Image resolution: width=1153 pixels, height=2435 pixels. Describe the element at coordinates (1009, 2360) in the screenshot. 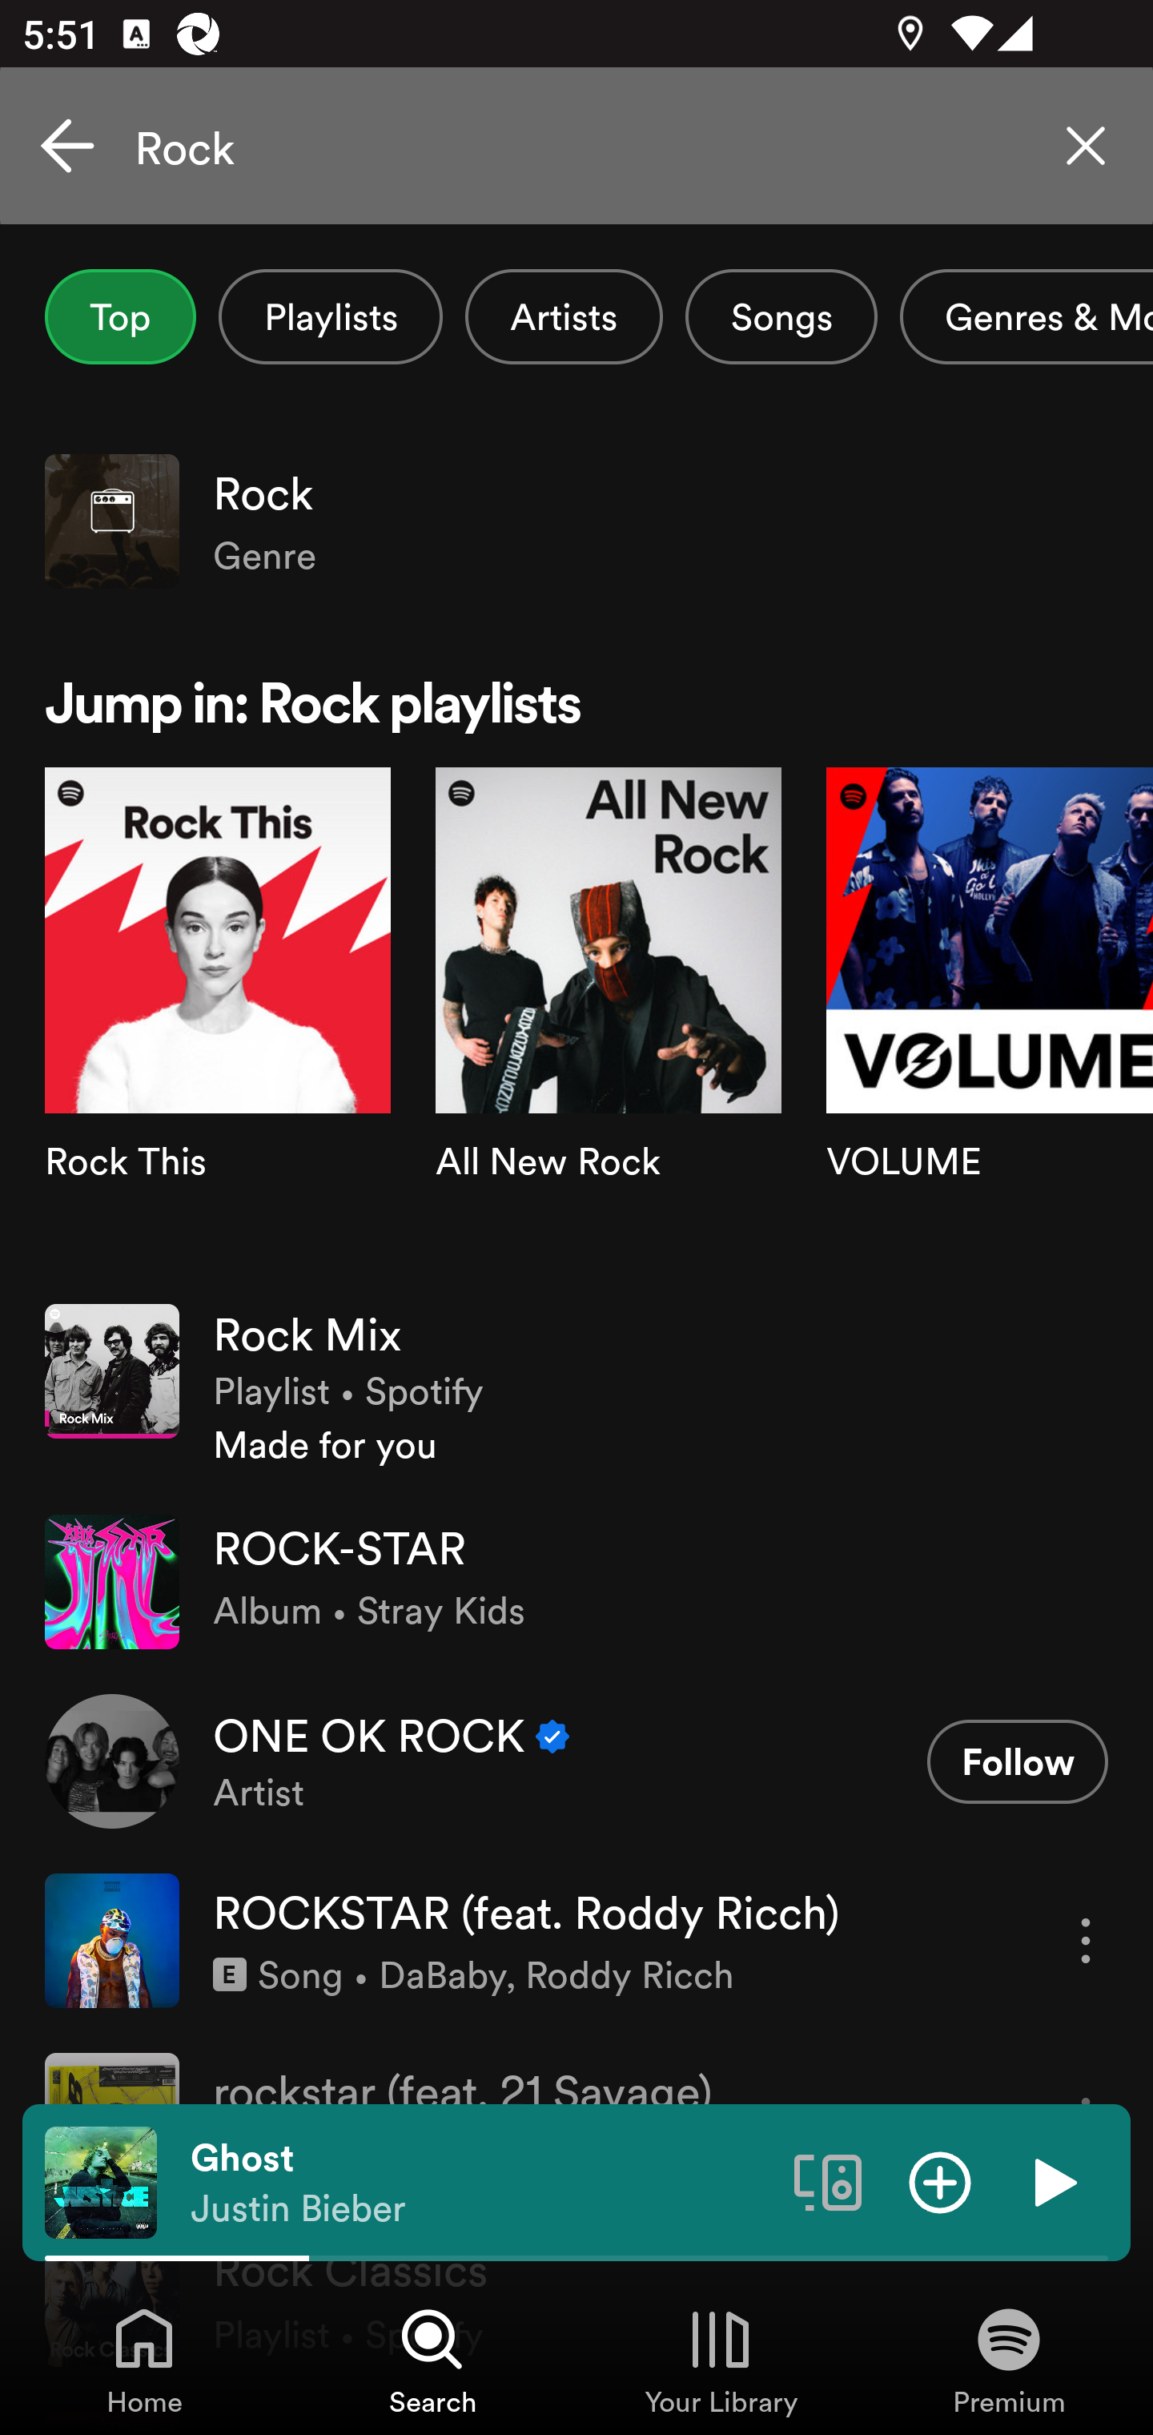

I see `Premium, Tab 4 of 4 Premium Premium` at that location.